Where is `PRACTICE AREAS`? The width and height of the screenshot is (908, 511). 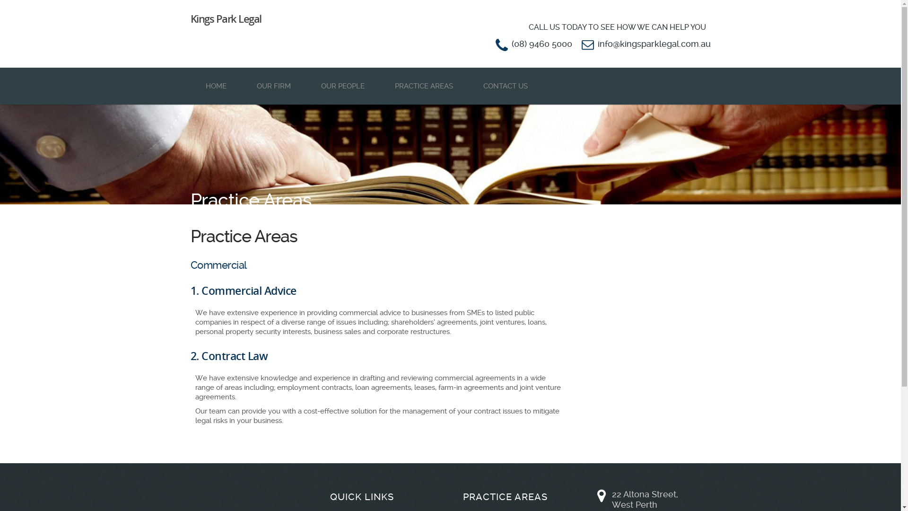 PRACTICE AREAS is located at coordinates (424, 86).